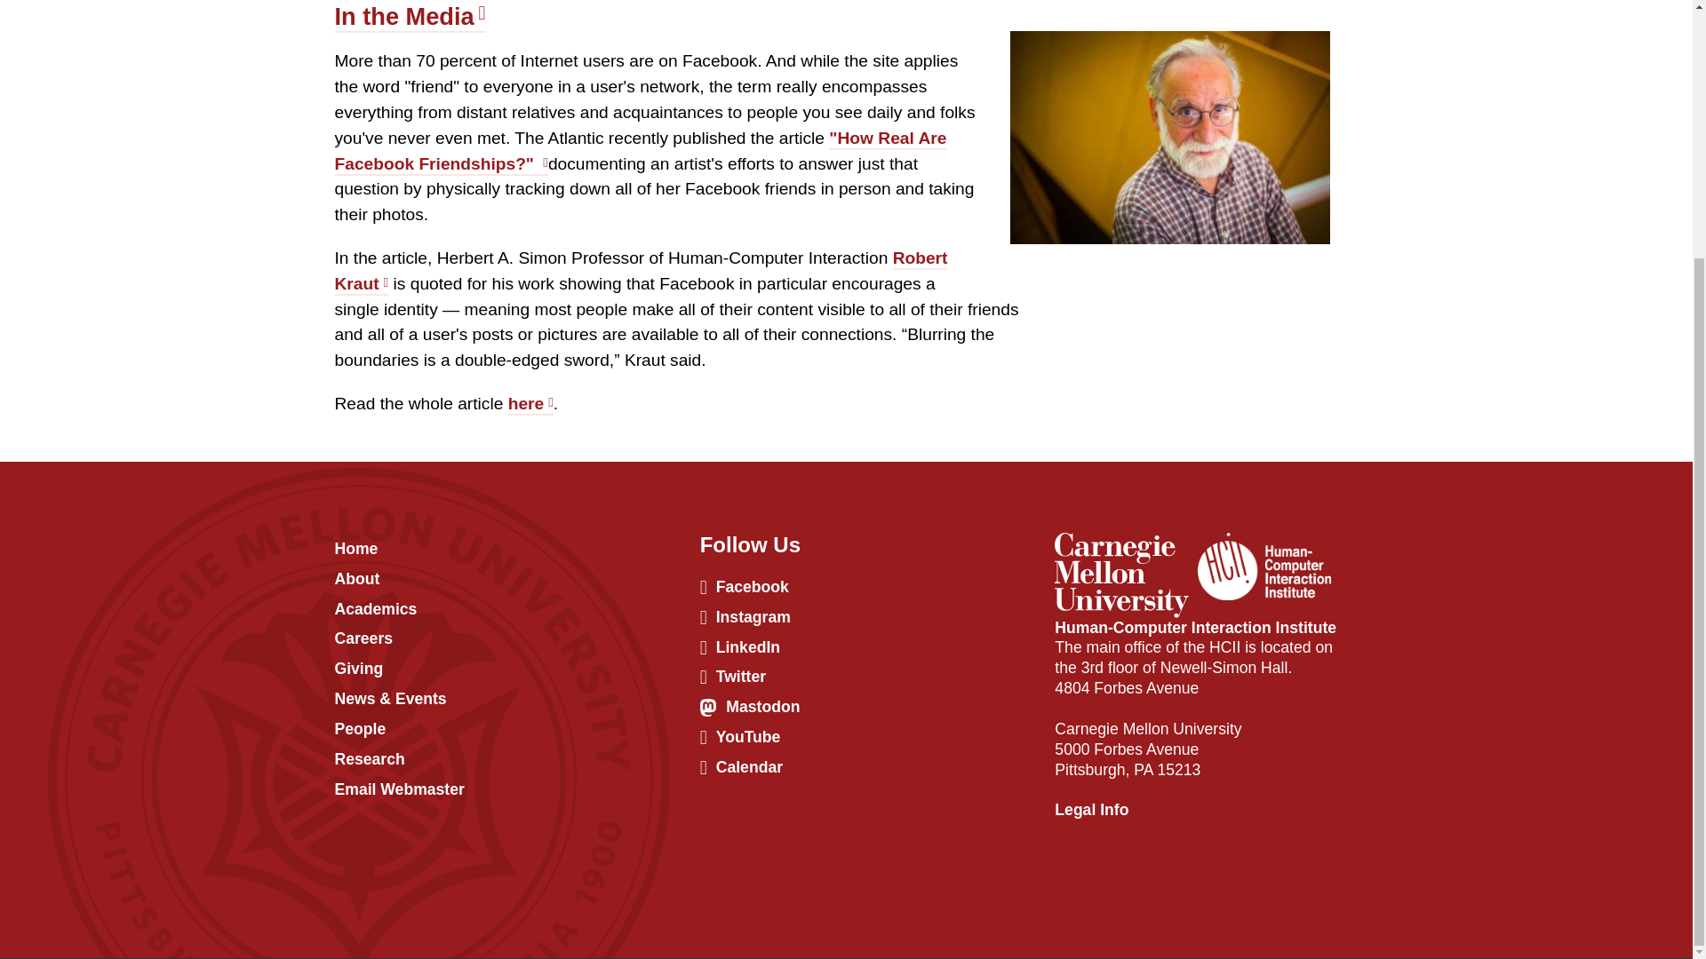 This screenshot has height=959, width=1706. Describe the element at coordinates (739, 648) in the screenshot. I see `LinkedIn` at that location.